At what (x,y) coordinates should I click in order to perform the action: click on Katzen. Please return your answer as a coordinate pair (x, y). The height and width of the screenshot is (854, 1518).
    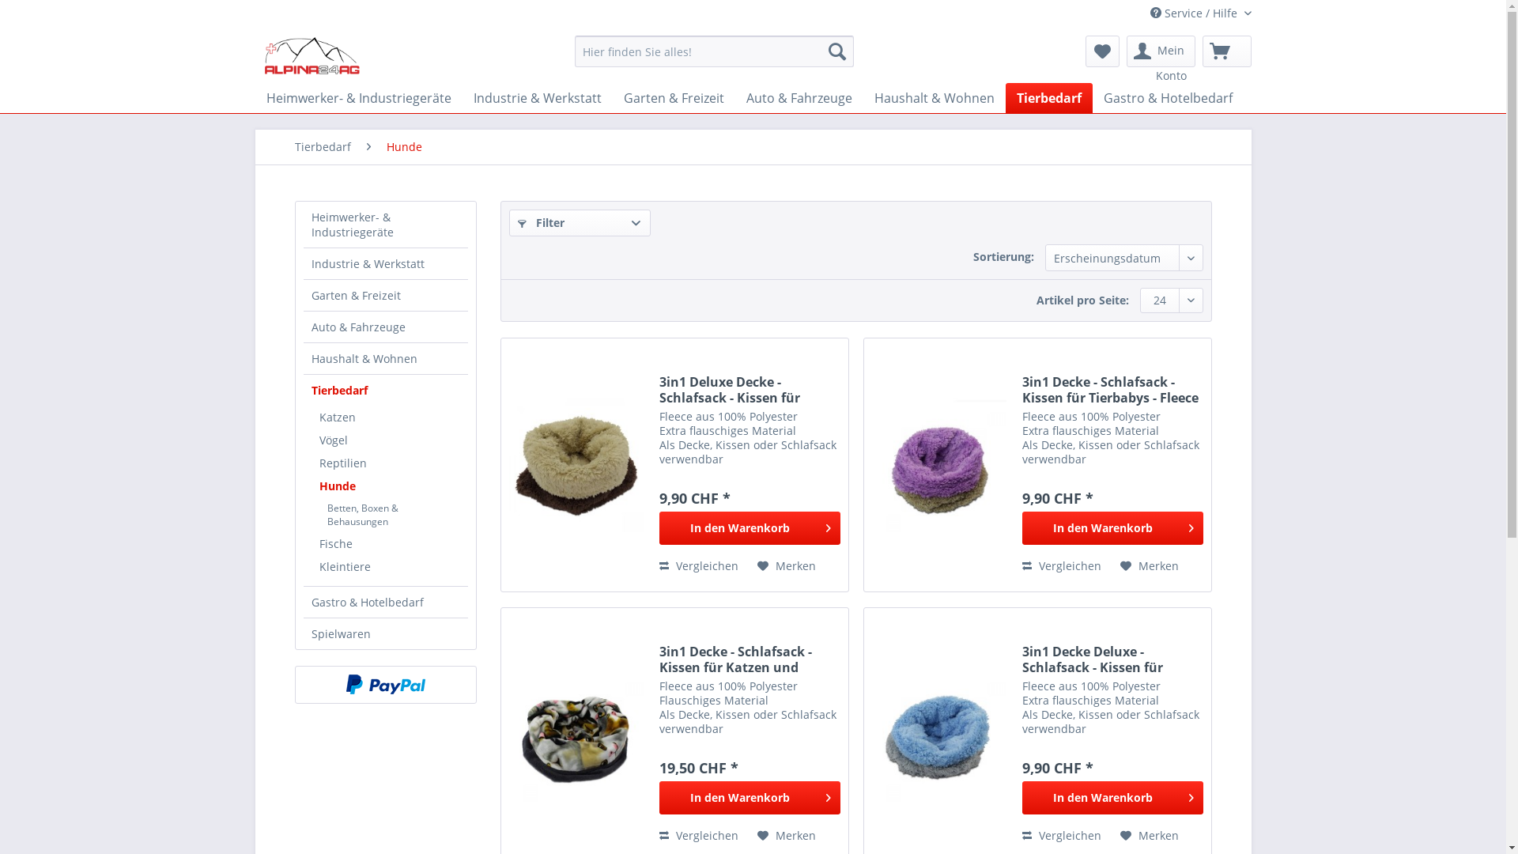
    Looking at the image, I should click on (390, 418).